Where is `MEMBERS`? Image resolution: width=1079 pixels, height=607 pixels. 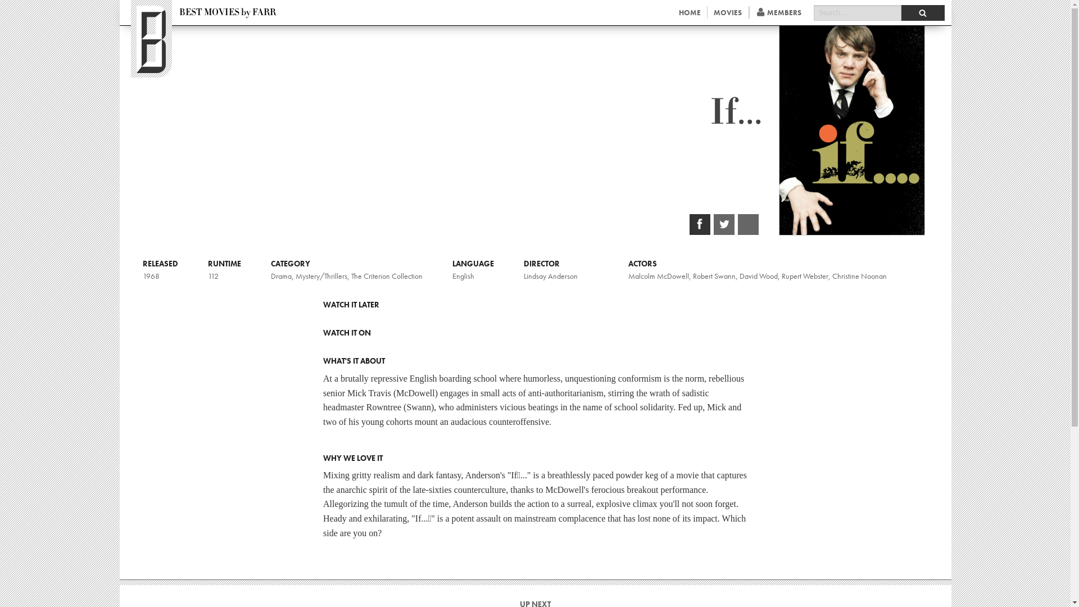
MEMBERS is located at coordinates (779, 12).